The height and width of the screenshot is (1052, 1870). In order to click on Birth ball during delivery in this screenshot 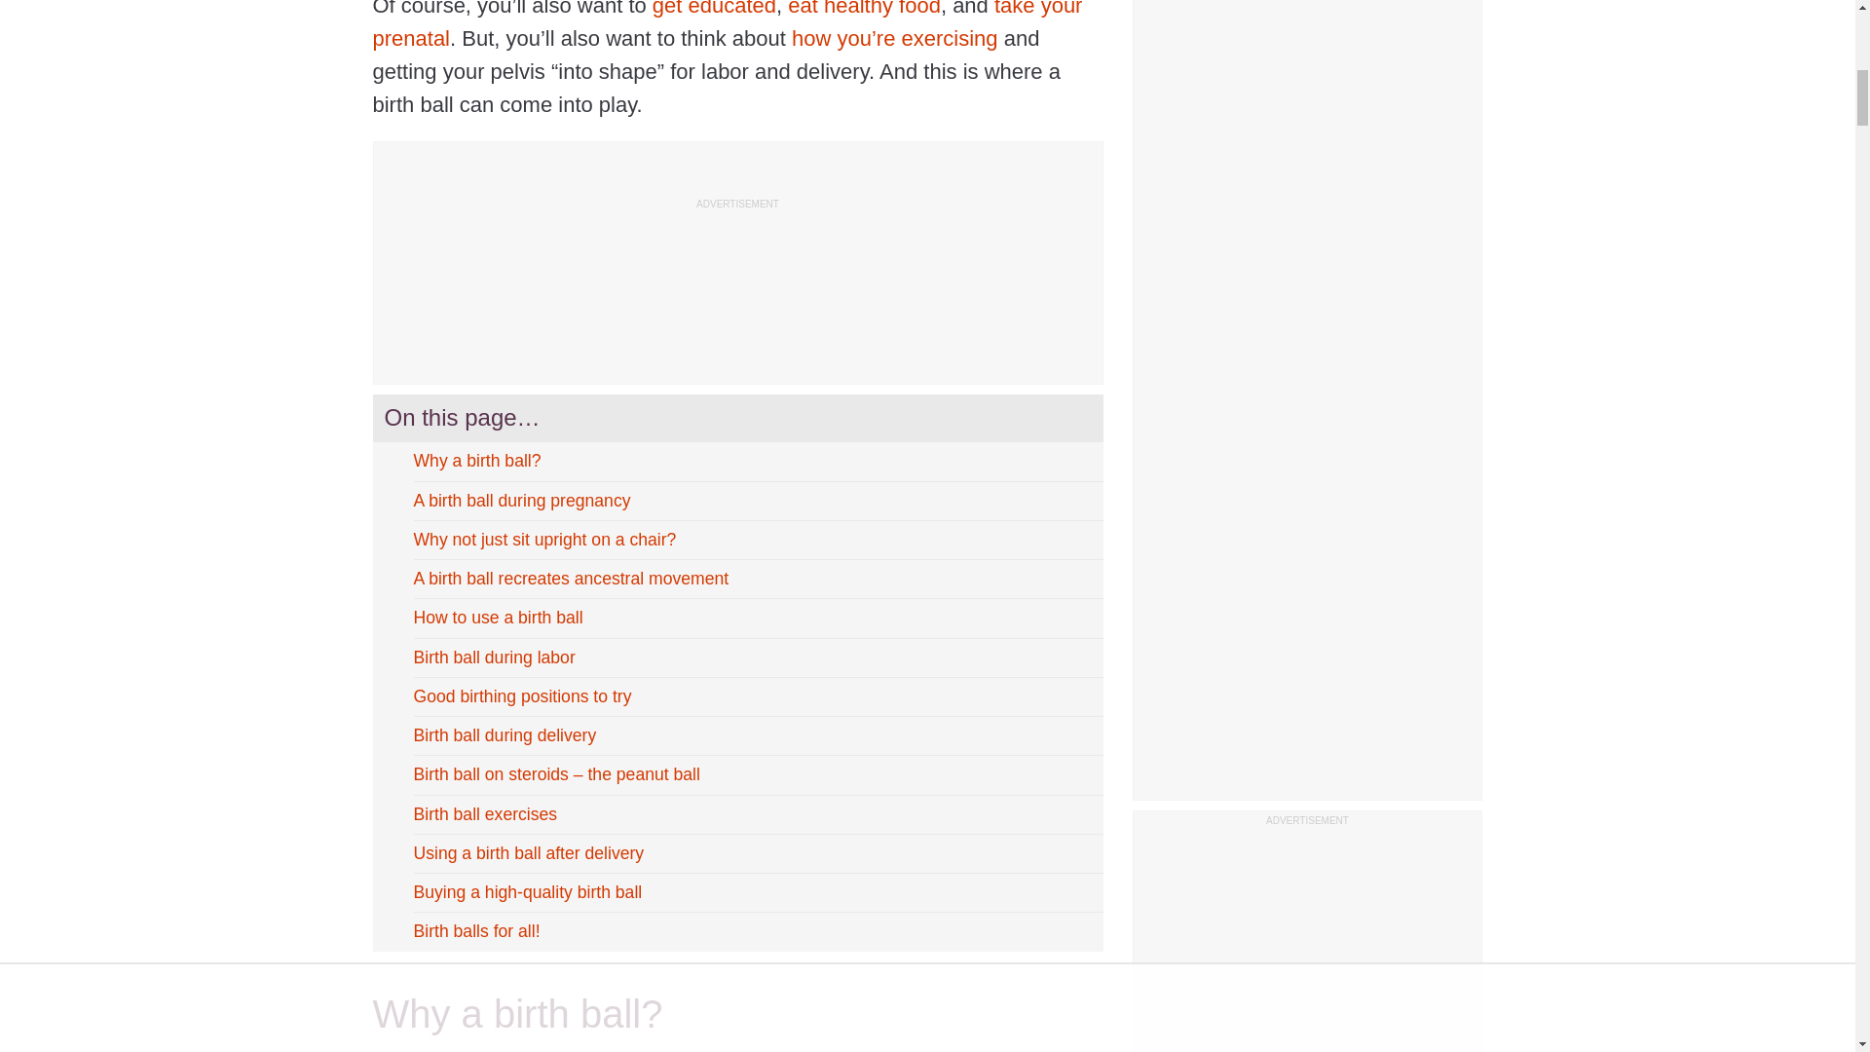, I will do `click(750, 734)`.